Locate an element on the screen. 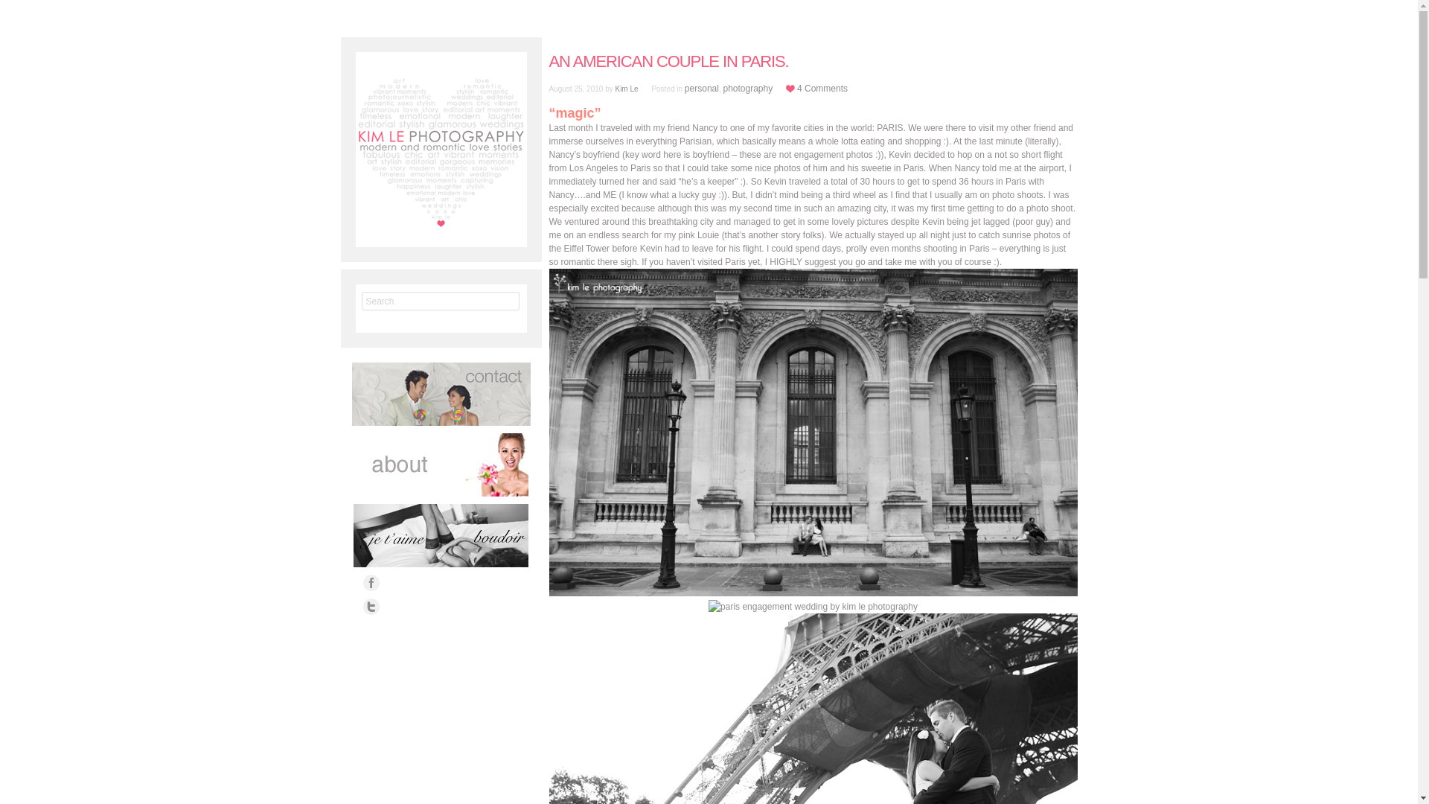 The height and width of the screenshot is (804, 1429). 4 Comments is located at coordinates (822, 89).